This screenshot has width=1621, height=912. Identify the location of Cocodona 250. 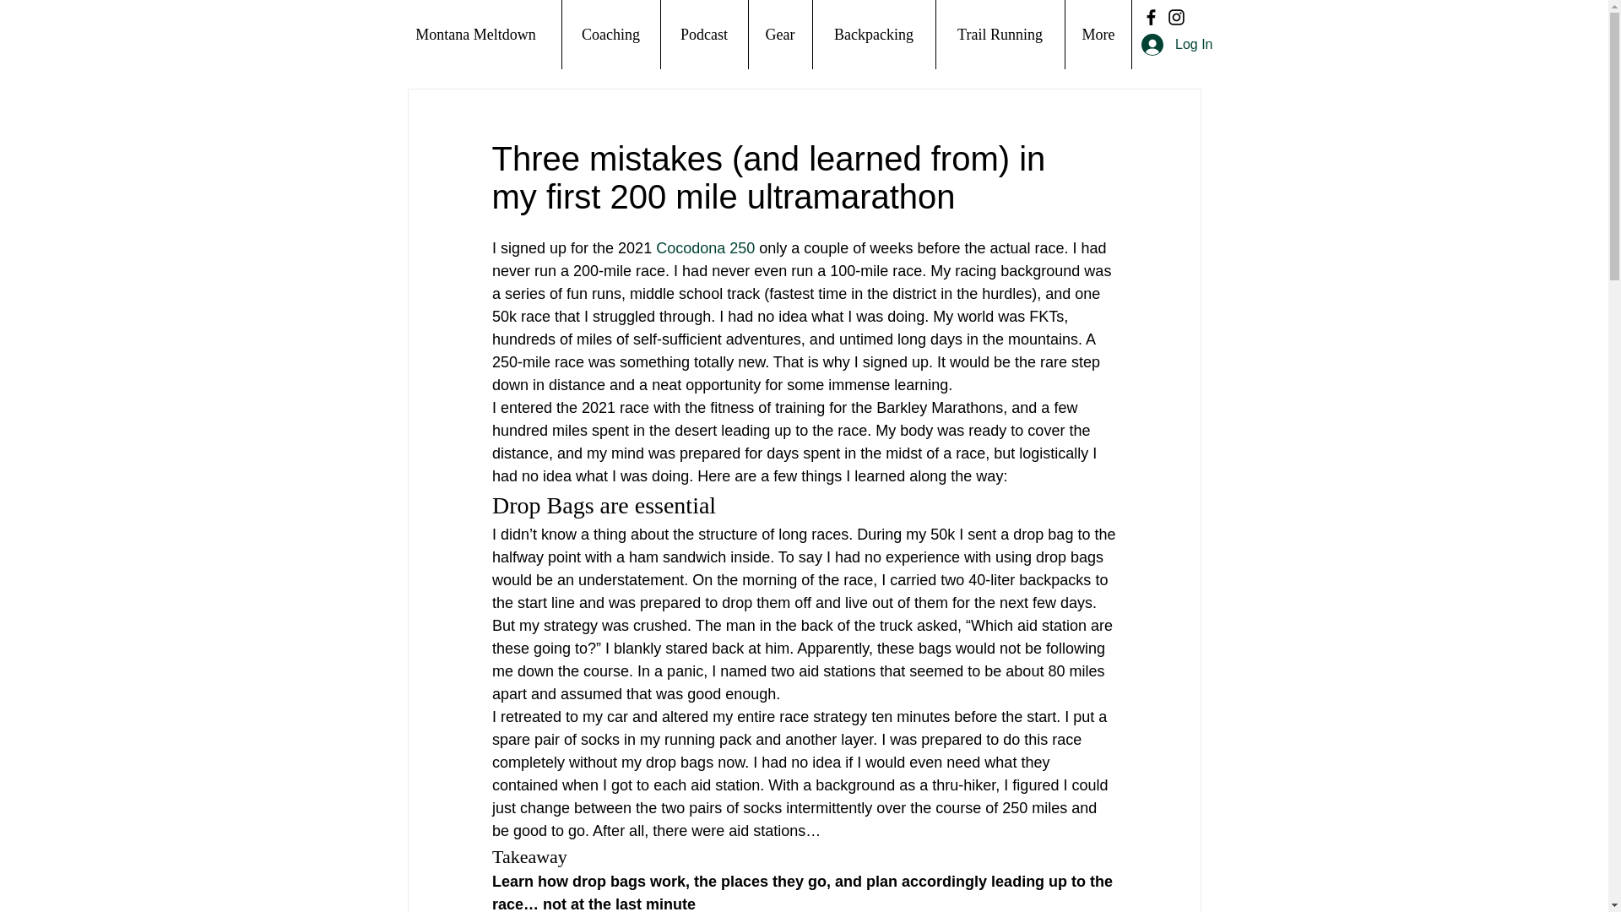
(706, 248).